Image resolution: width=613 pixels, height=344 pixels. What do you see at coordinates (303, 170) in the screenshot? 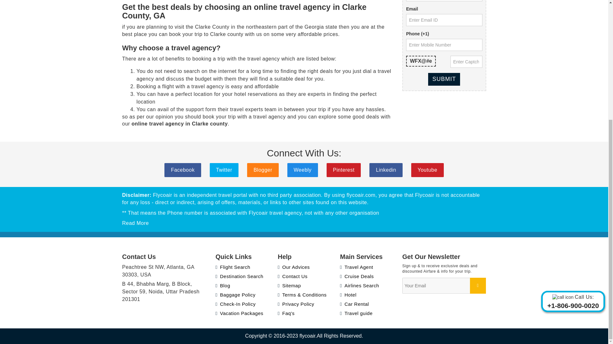
I see `Weebly` at bounding box center [303, 170].